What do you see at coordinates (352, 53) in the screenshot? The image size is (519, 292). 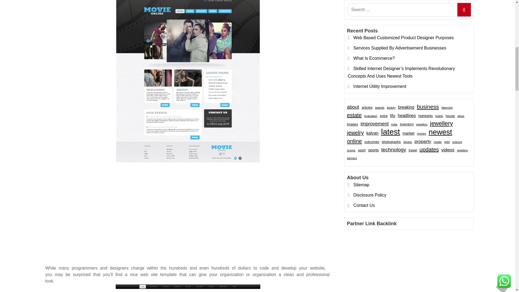 I see `images` at bounding box center [352, 53].